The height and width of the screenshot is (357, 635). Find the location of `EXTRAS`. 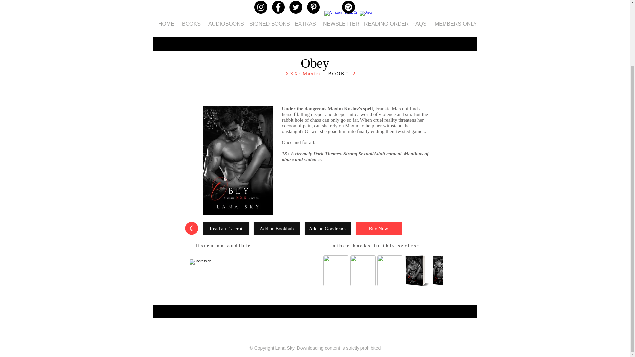

EXTRAS is located at coordinates (304, 24).